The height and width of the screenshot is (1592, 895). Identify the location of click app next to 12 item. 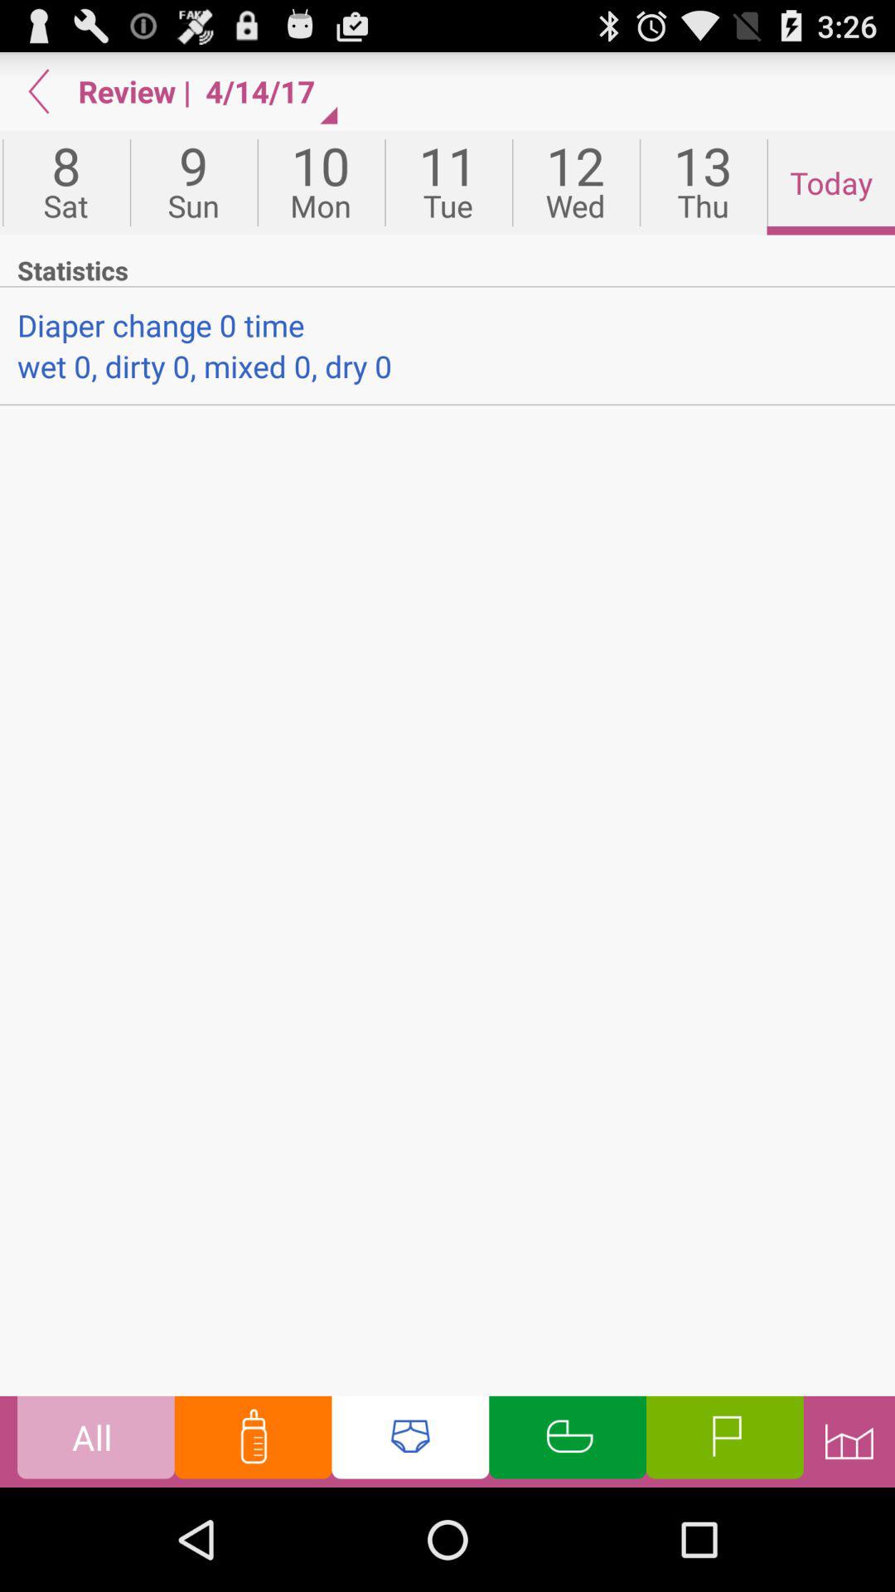
(703, 182).